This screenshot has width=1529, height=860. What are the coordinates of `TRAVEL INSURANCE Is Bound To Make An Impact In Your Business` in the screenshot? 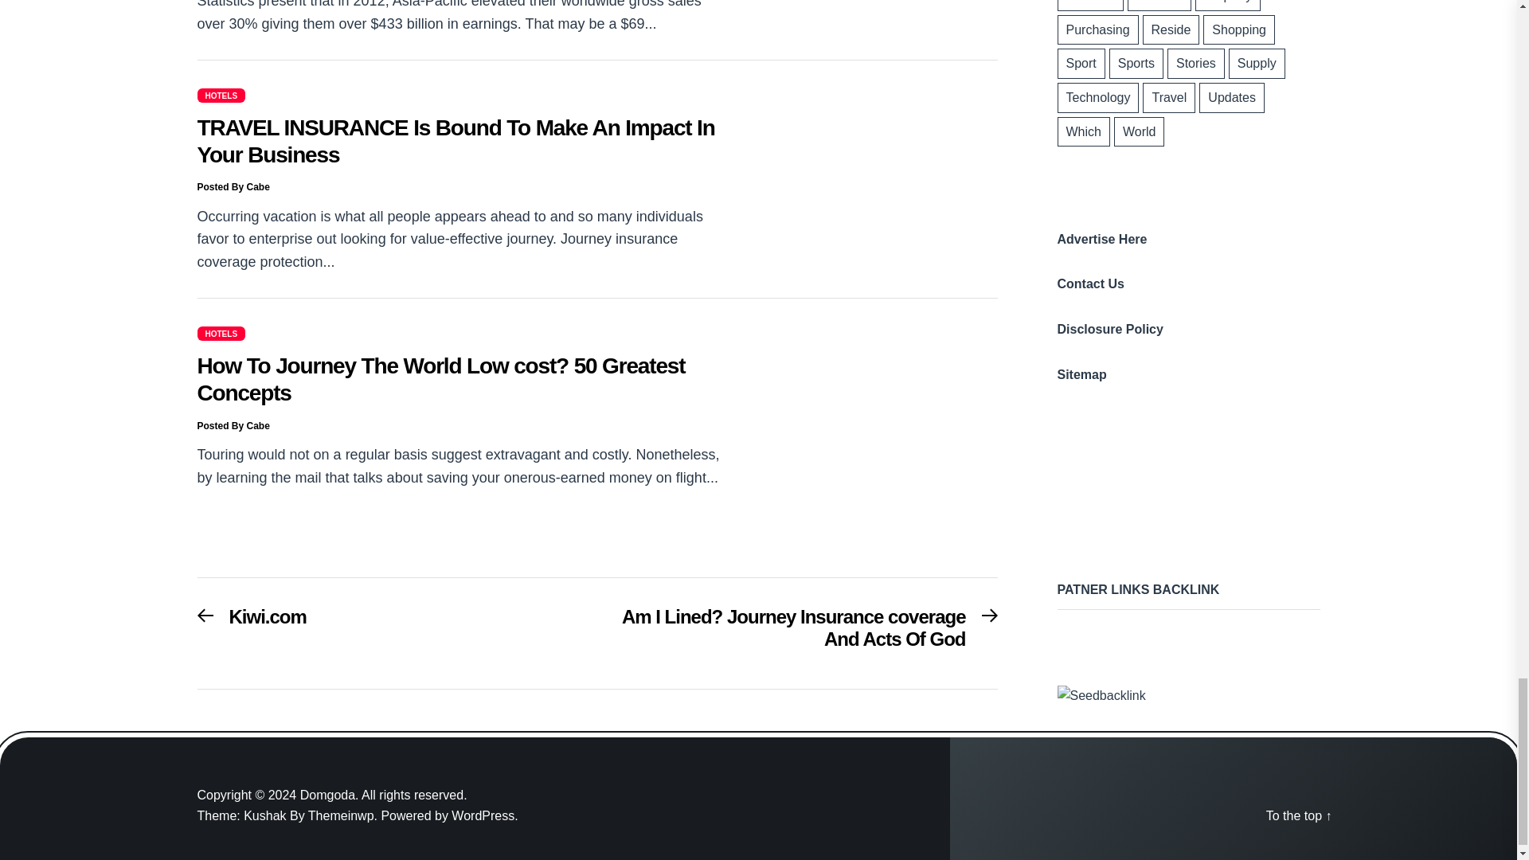 It's located at (456, 140).